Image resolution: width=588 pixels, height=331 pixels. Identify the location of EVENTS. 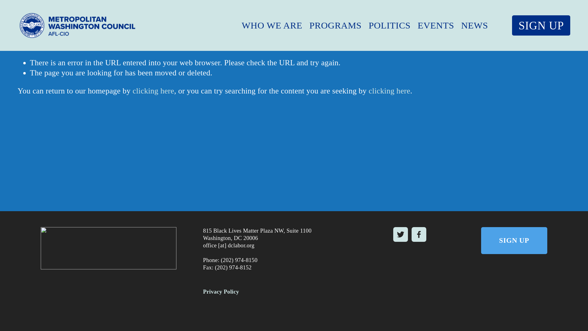
(435, 25).